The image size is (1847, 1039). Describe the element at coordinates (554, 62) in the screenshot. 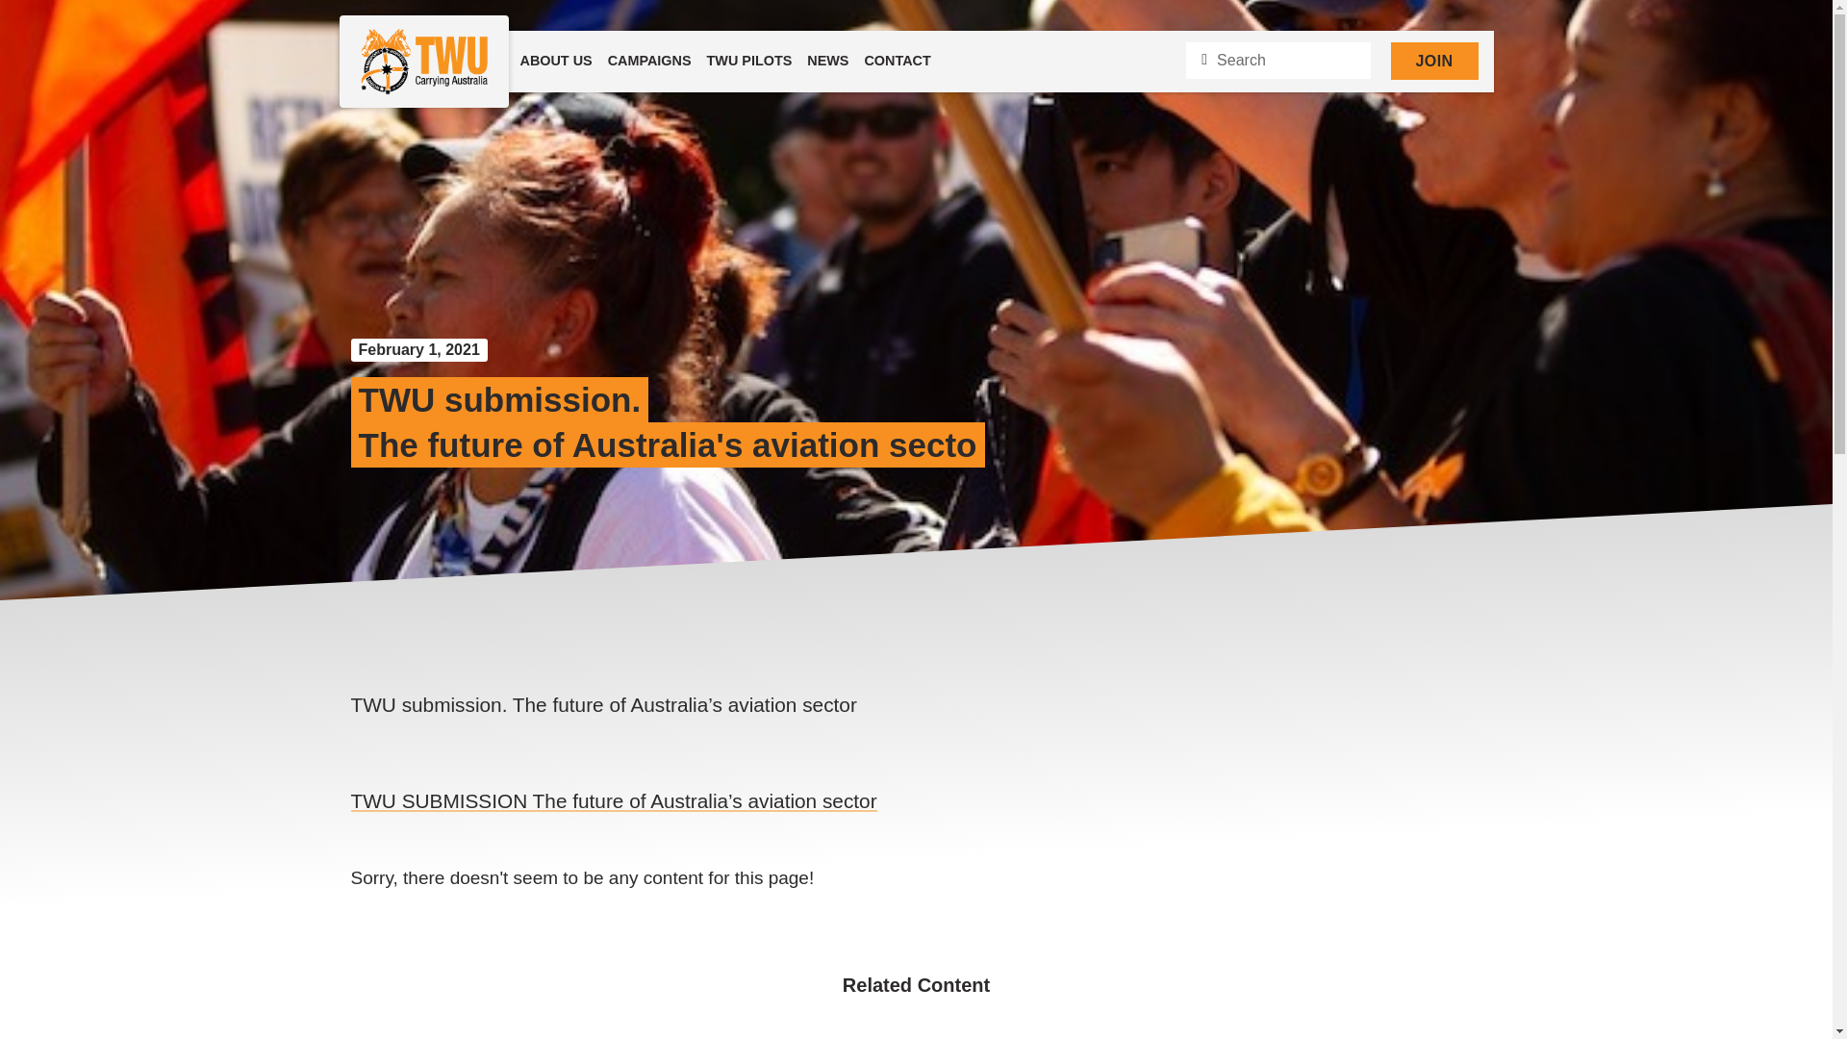

I see `ABOUT US` at that location.